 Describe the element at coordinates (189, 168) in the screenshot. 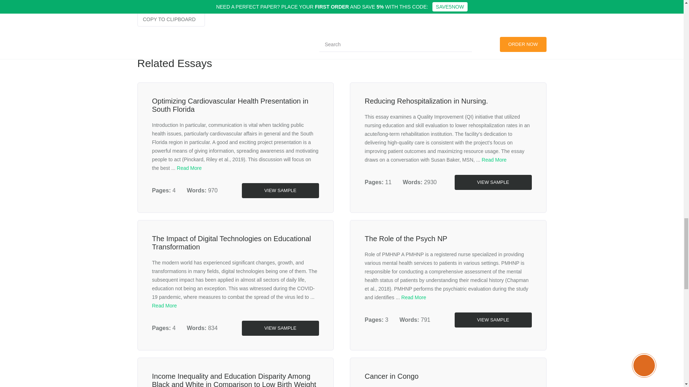

I see `Read More` at that location.